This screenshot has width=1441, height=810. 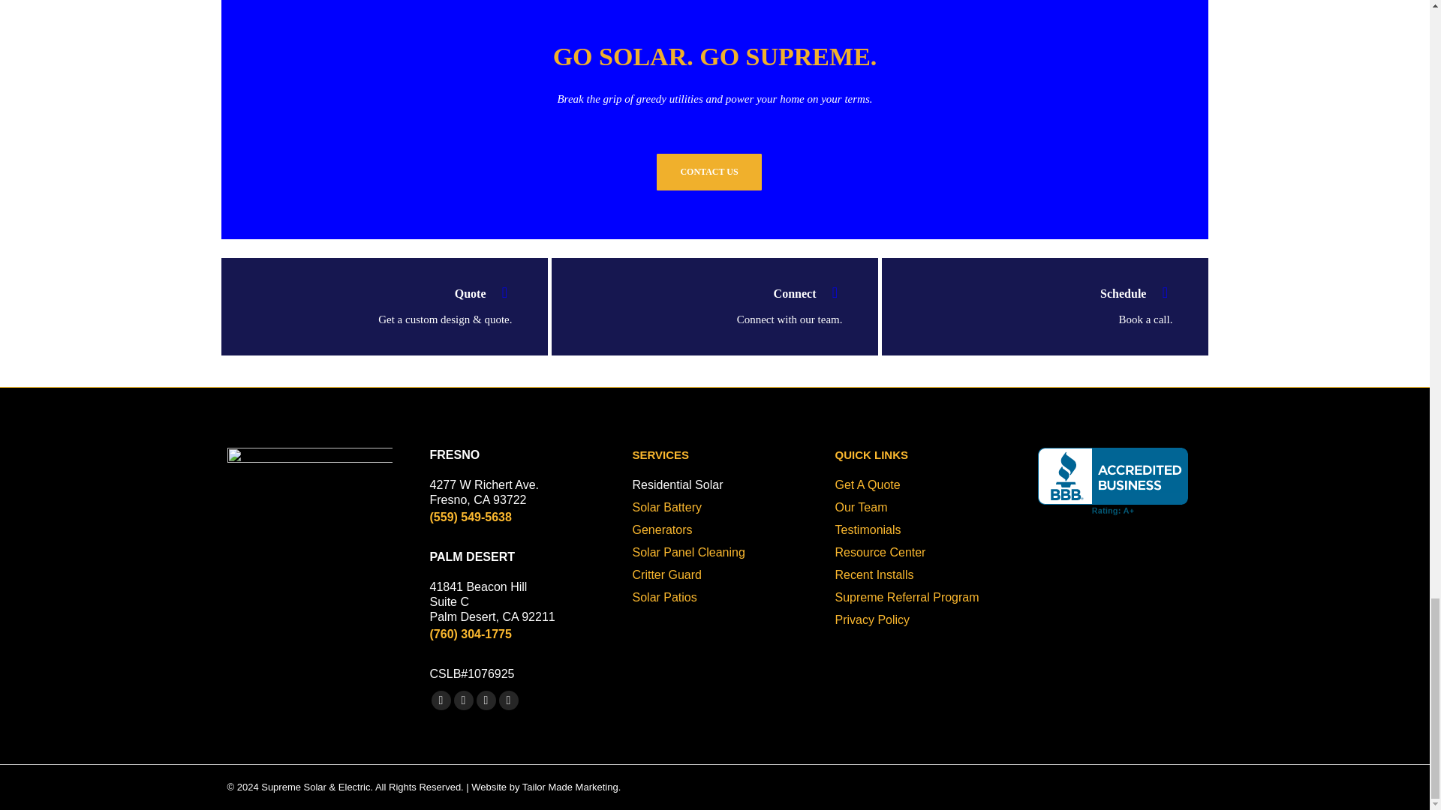 What do you see at coordinates (1030, 306) in the screenshot?
I see `Book A Call` at bounding box center [1030, 306].